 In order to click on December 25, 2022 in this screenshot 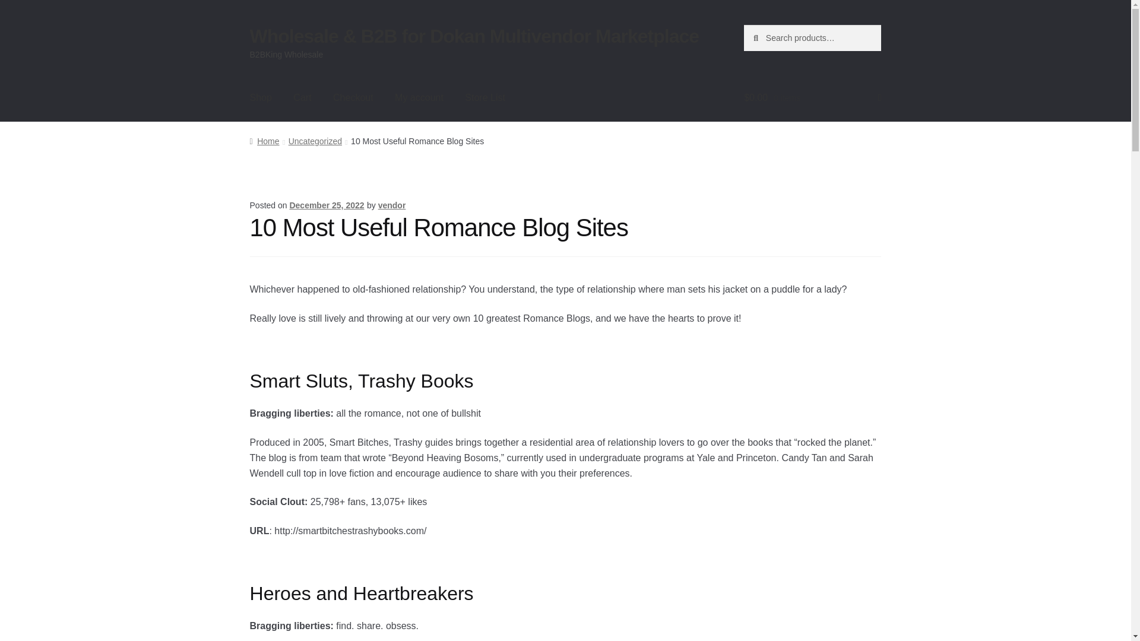, I will do `click(327, 205)`.